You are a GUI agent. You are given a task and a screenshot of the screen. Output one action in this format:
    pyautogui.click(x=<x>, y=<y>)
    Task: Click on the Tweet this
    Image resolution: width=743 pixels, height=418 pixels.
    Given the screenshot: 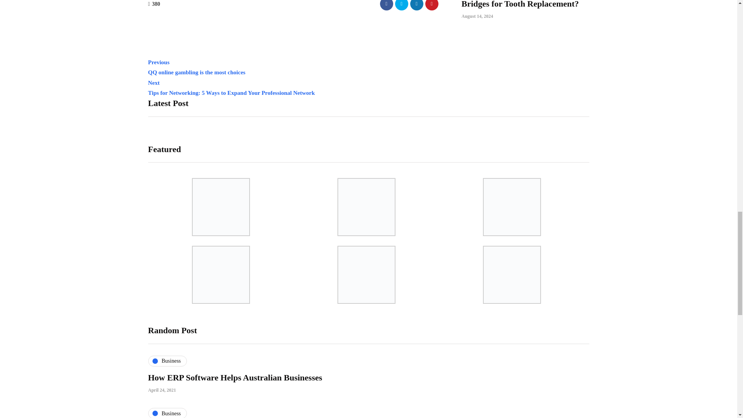 What is the action you would take?
    pyautogui.click(x=401, y=5)
    